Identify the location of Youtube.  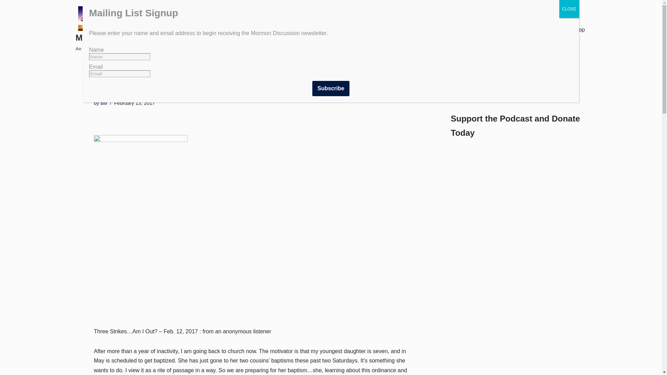
(104, 103).